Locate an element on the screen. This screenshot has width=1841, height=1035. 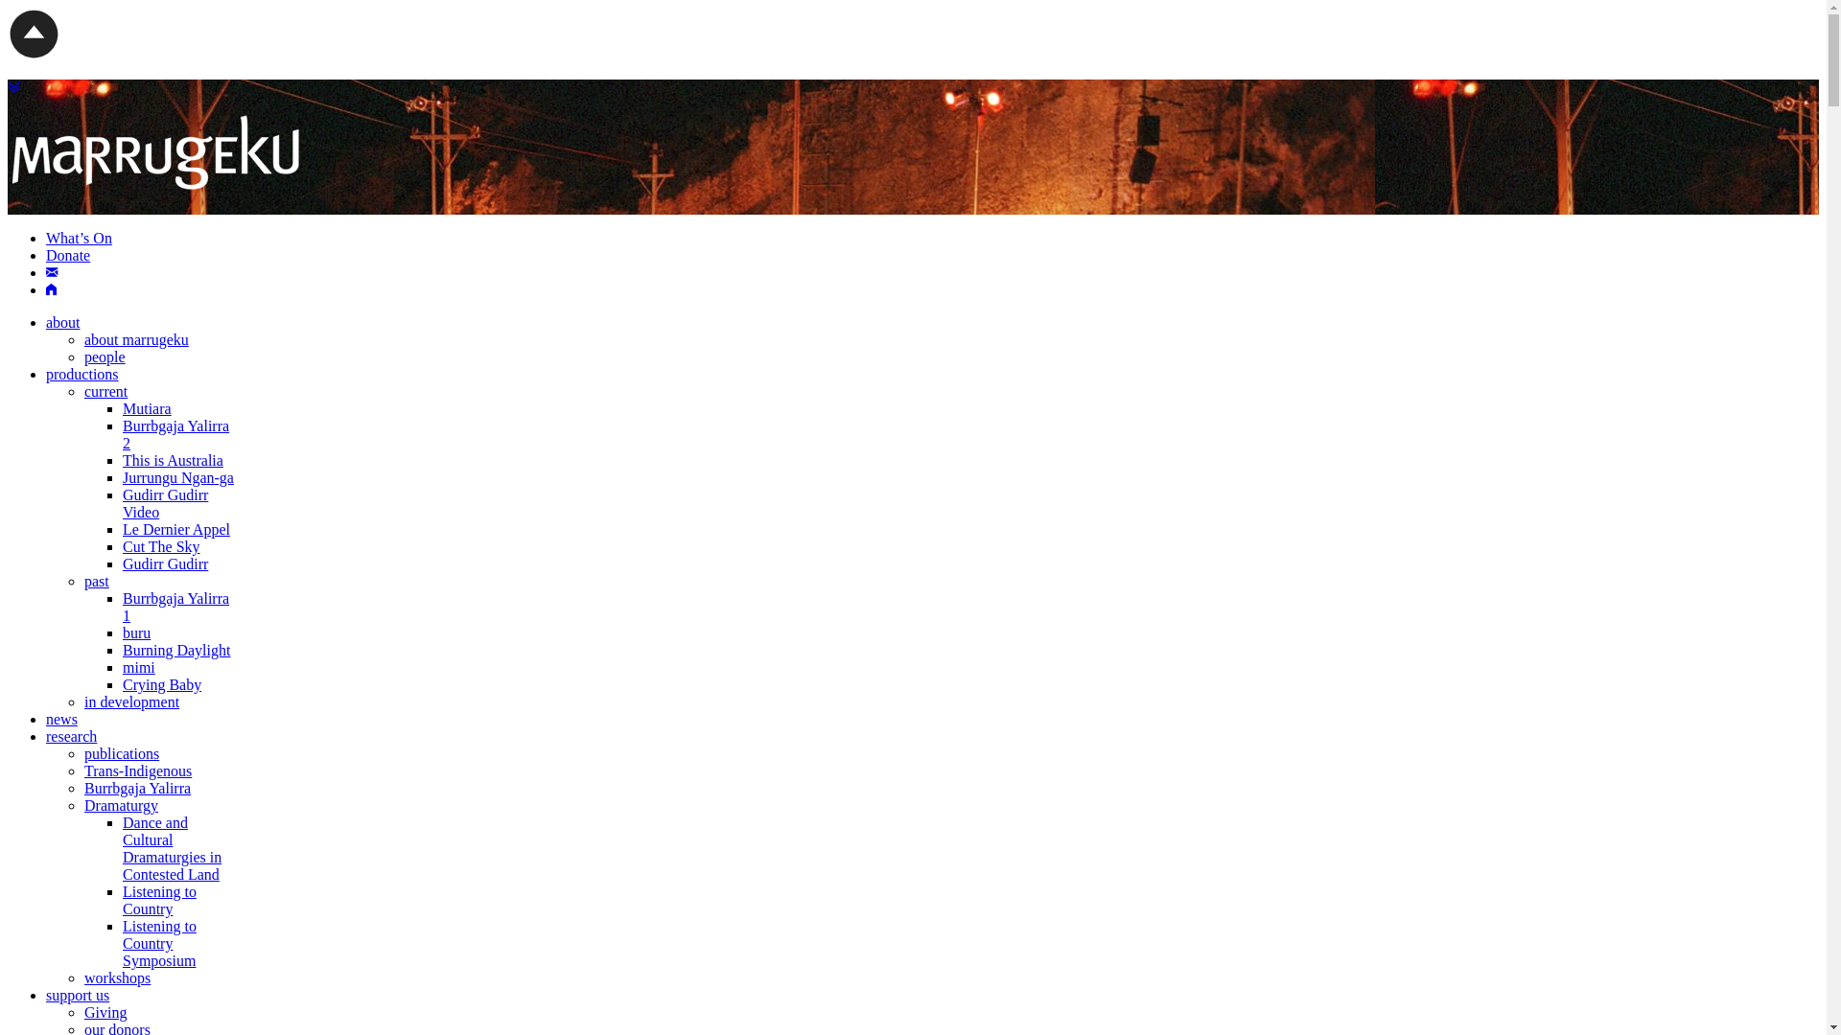
about is located at coordinates (63, 322).